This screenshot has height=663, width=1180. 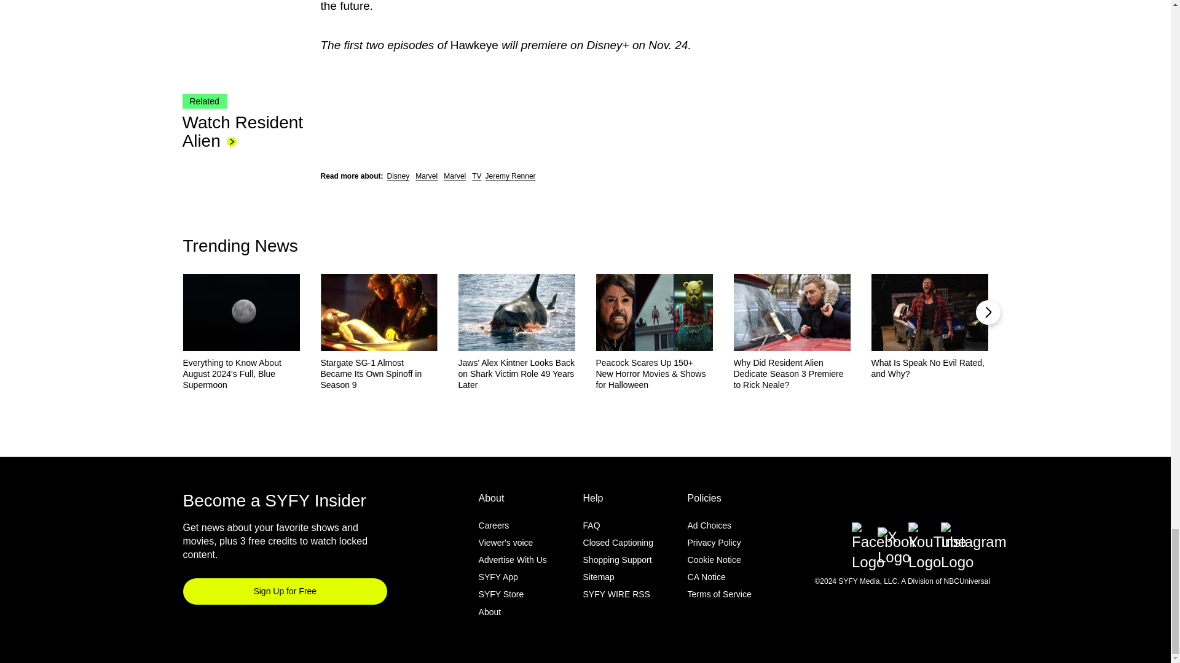 I want to click on Everything to Know About August 2024's Full, Blue Supermoon, so click(x=241, y=374).